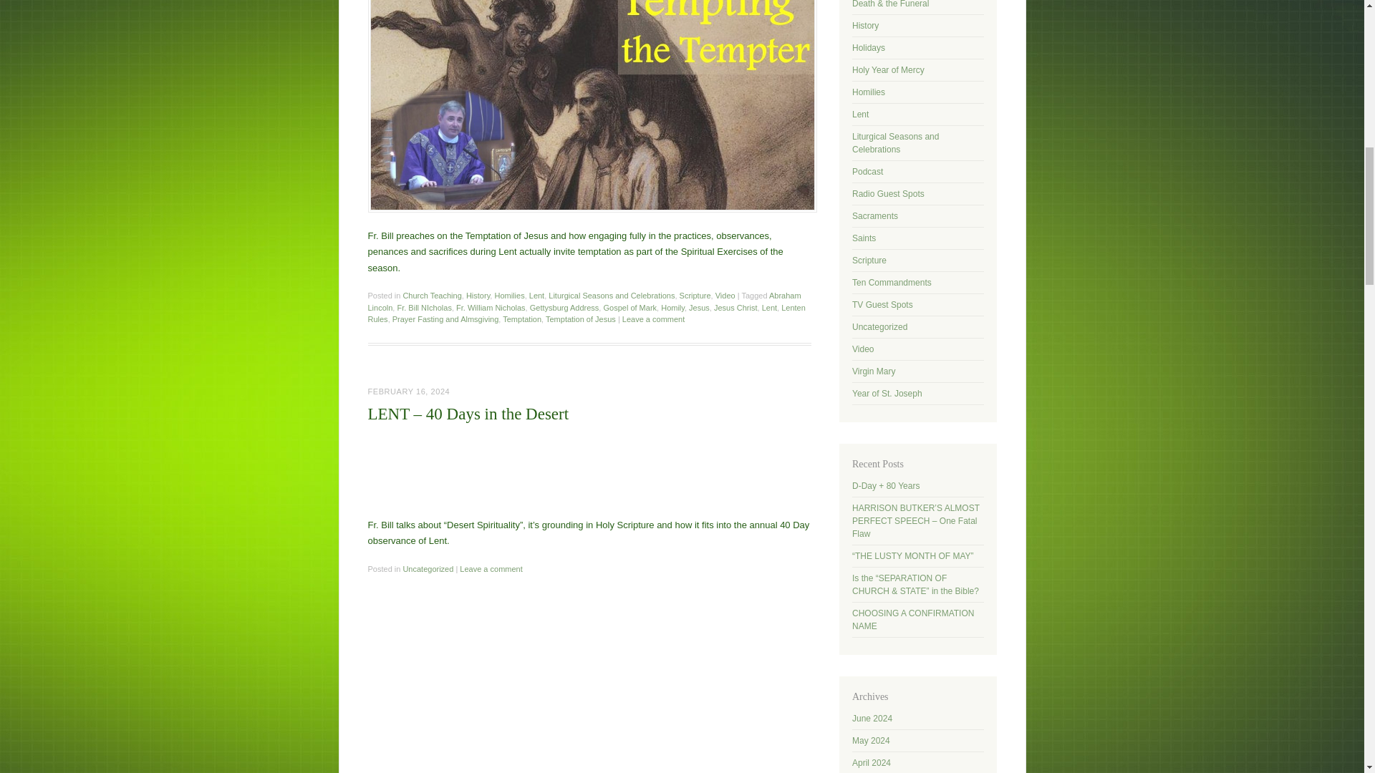  What do you see at coordinates (630, 308) in the screenshot?
I see `Gospel of Mark` at bounding box center [630, 308].